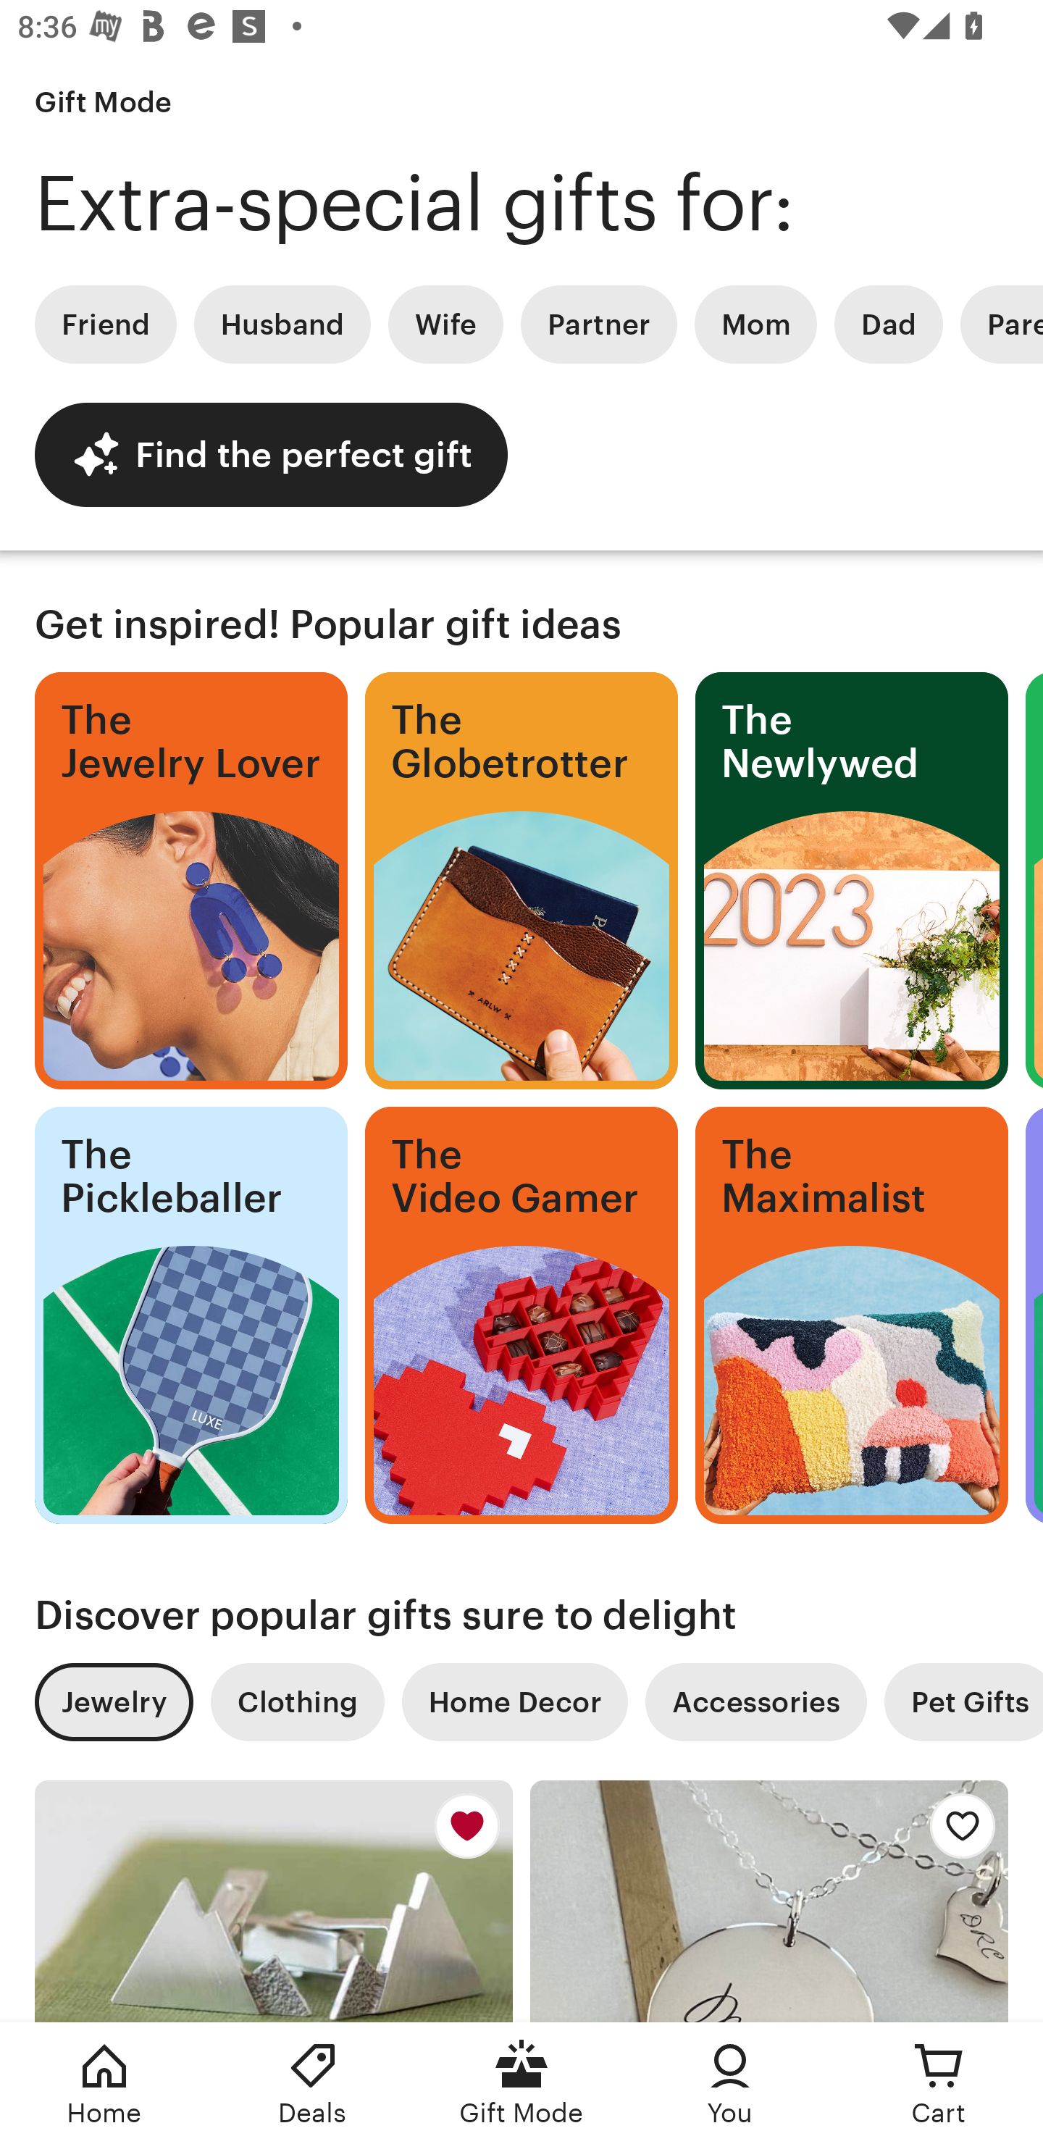  Describe the element at coordinates (852, 881) in the screenshot. I see `The Newlywed` at that location.